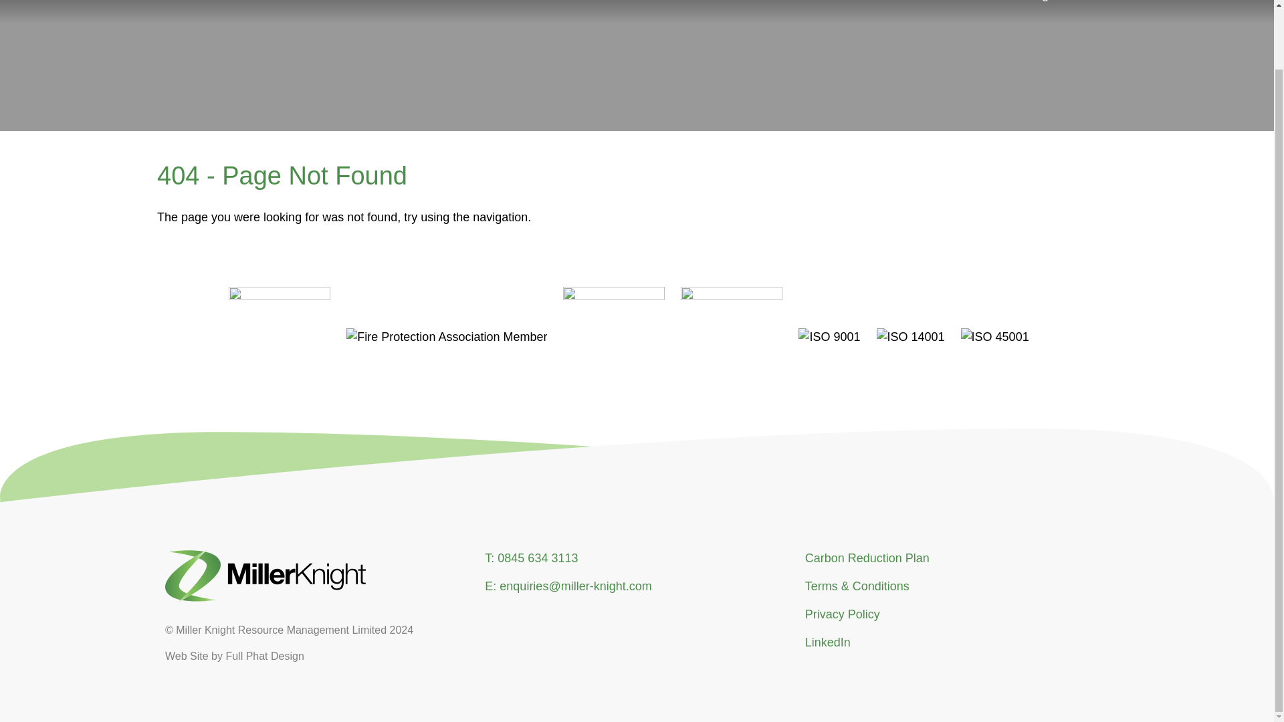 Image resolution: width=1284 pixels, height=722 pixels. Describe the element at coordinates (618, 5) in the screenshot. I see `Refurbishment` at that location.